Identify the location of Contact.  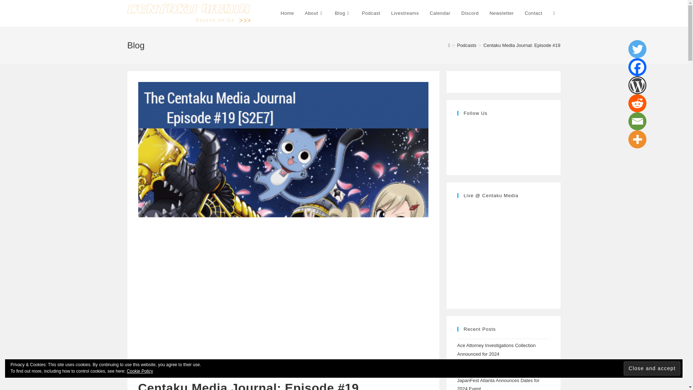
(533, 13).